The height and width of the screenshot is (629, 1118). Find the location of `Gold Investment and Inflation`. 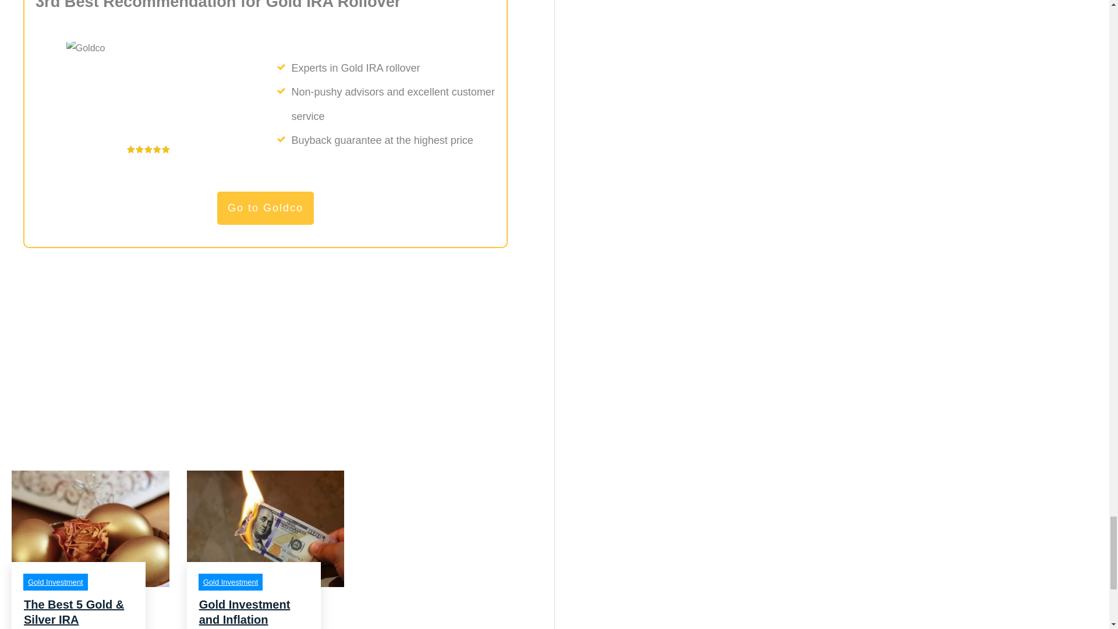

Gold Investment and Inflation is located at coordinates (266, 550).